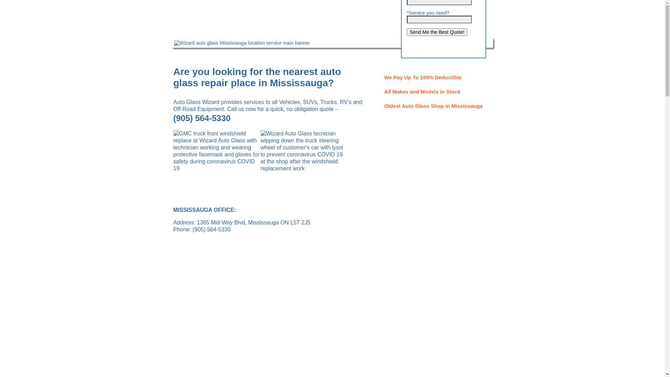 The image size is (670, 377). What do you see at coordinates (373, 31) in the screenshot?
I see `Vandalism Claims` at bounding box center [373, 31].